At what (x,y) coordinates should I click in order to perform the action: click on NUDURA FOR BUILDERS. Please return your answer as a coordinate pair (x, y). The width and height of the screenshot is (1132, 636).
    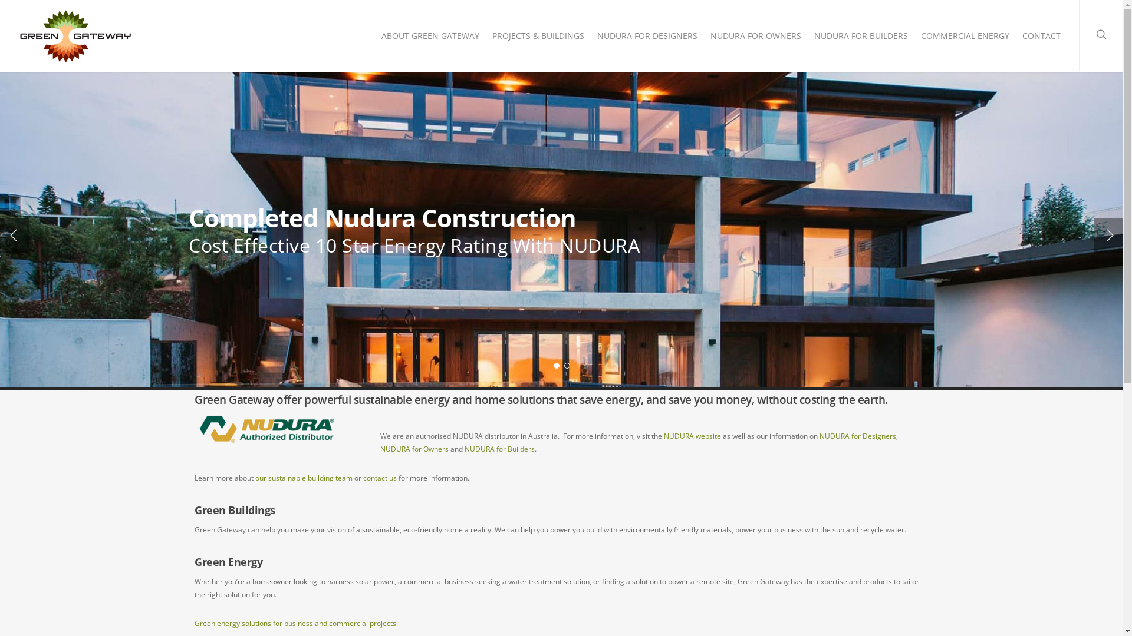
    Looking at the image, I should click on (861, 39).